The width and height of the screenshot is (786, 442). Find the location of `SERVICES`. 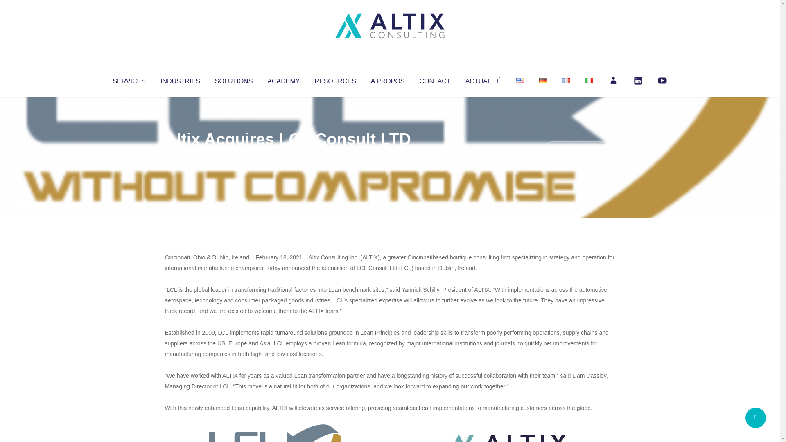

SERVICES is located at coordinates (129, 79).